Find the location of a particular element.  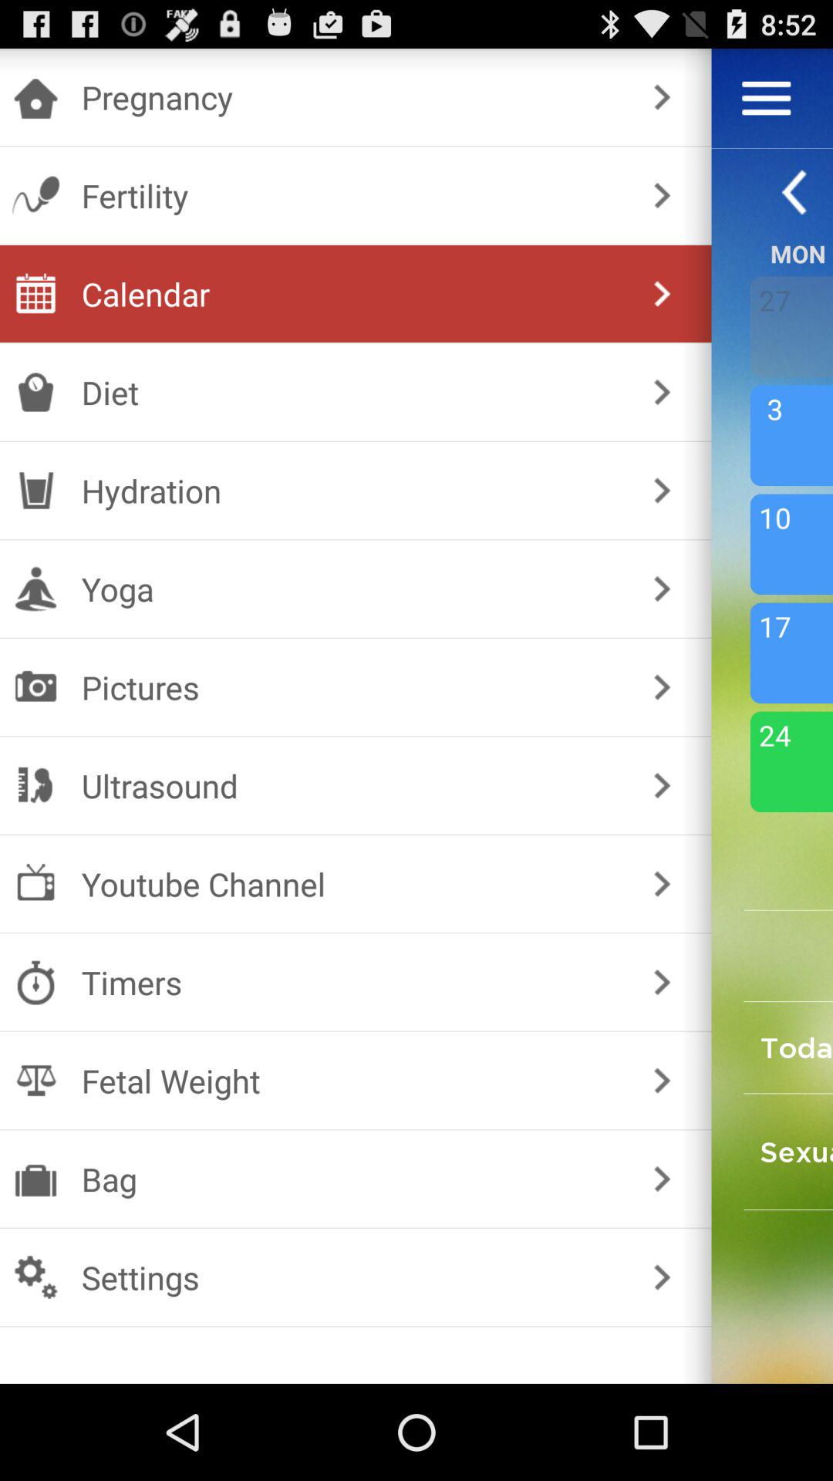

scroll until the hydration checkbox is located at coordinates (352, 491).